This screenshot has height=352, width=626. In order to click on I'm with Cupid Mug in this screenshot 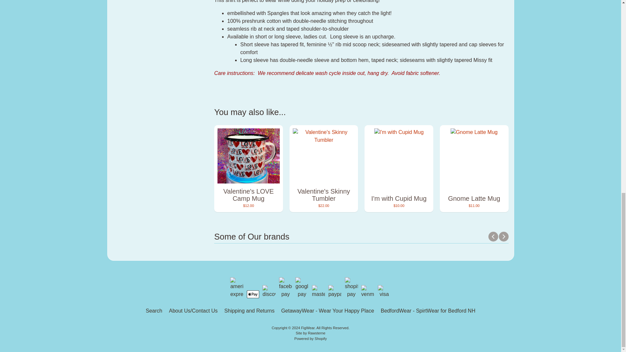, I will do `click(398, 169)`.